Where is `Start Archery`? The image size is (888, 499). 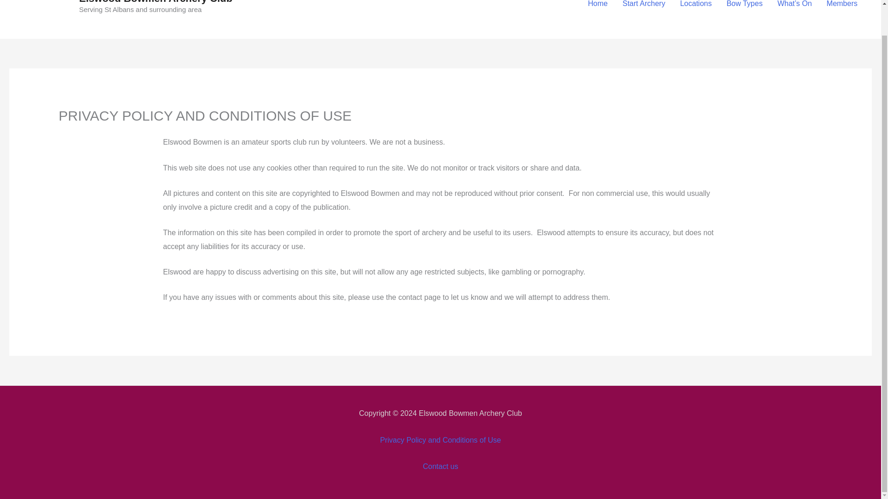
Start Archery is located at coordinates (644, 10).